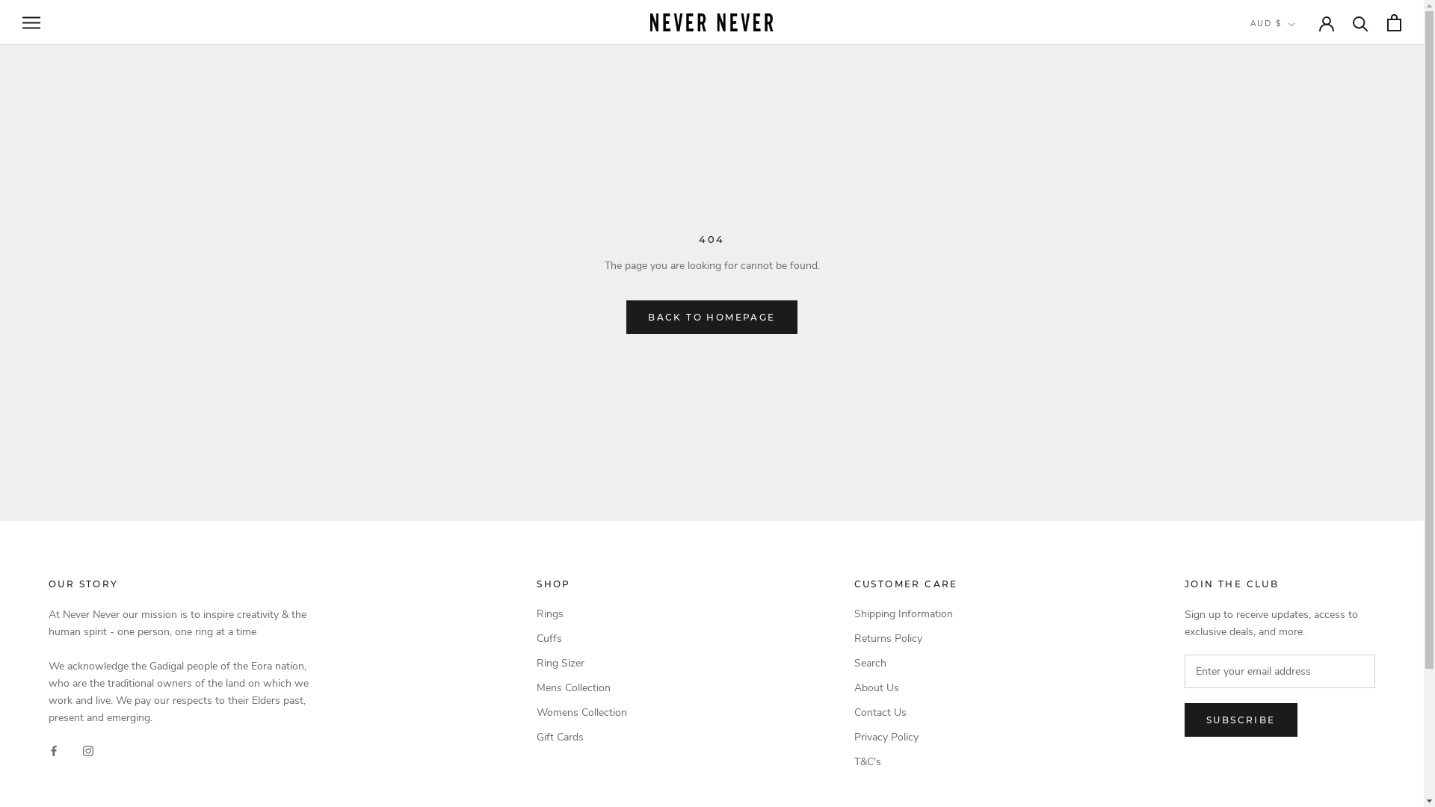 The height and width of the screenshot is (807, 1435). I want to click on Rings, so click(581, 614).